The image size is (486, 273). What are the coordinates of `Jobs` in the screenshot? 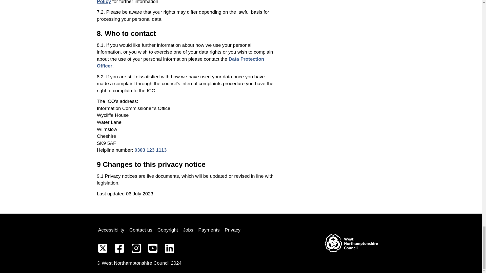 It's located at (188, 230).